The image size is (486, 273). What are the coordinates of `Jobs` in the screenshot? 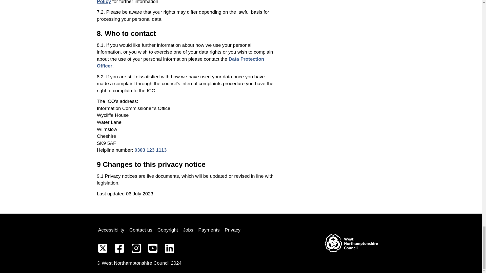 It's located at (188, 230).